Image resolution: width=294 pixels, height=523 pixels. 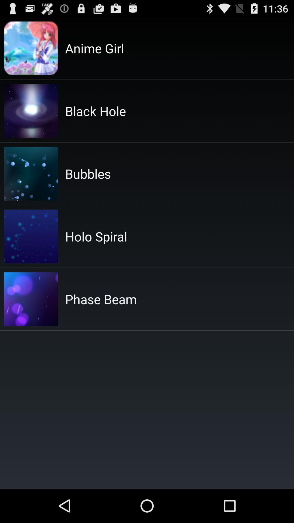 What do you see at coordinates (88, 174) in the screenshot?
I see `select the icon below the black hole item` at bounding box center [88, 174].